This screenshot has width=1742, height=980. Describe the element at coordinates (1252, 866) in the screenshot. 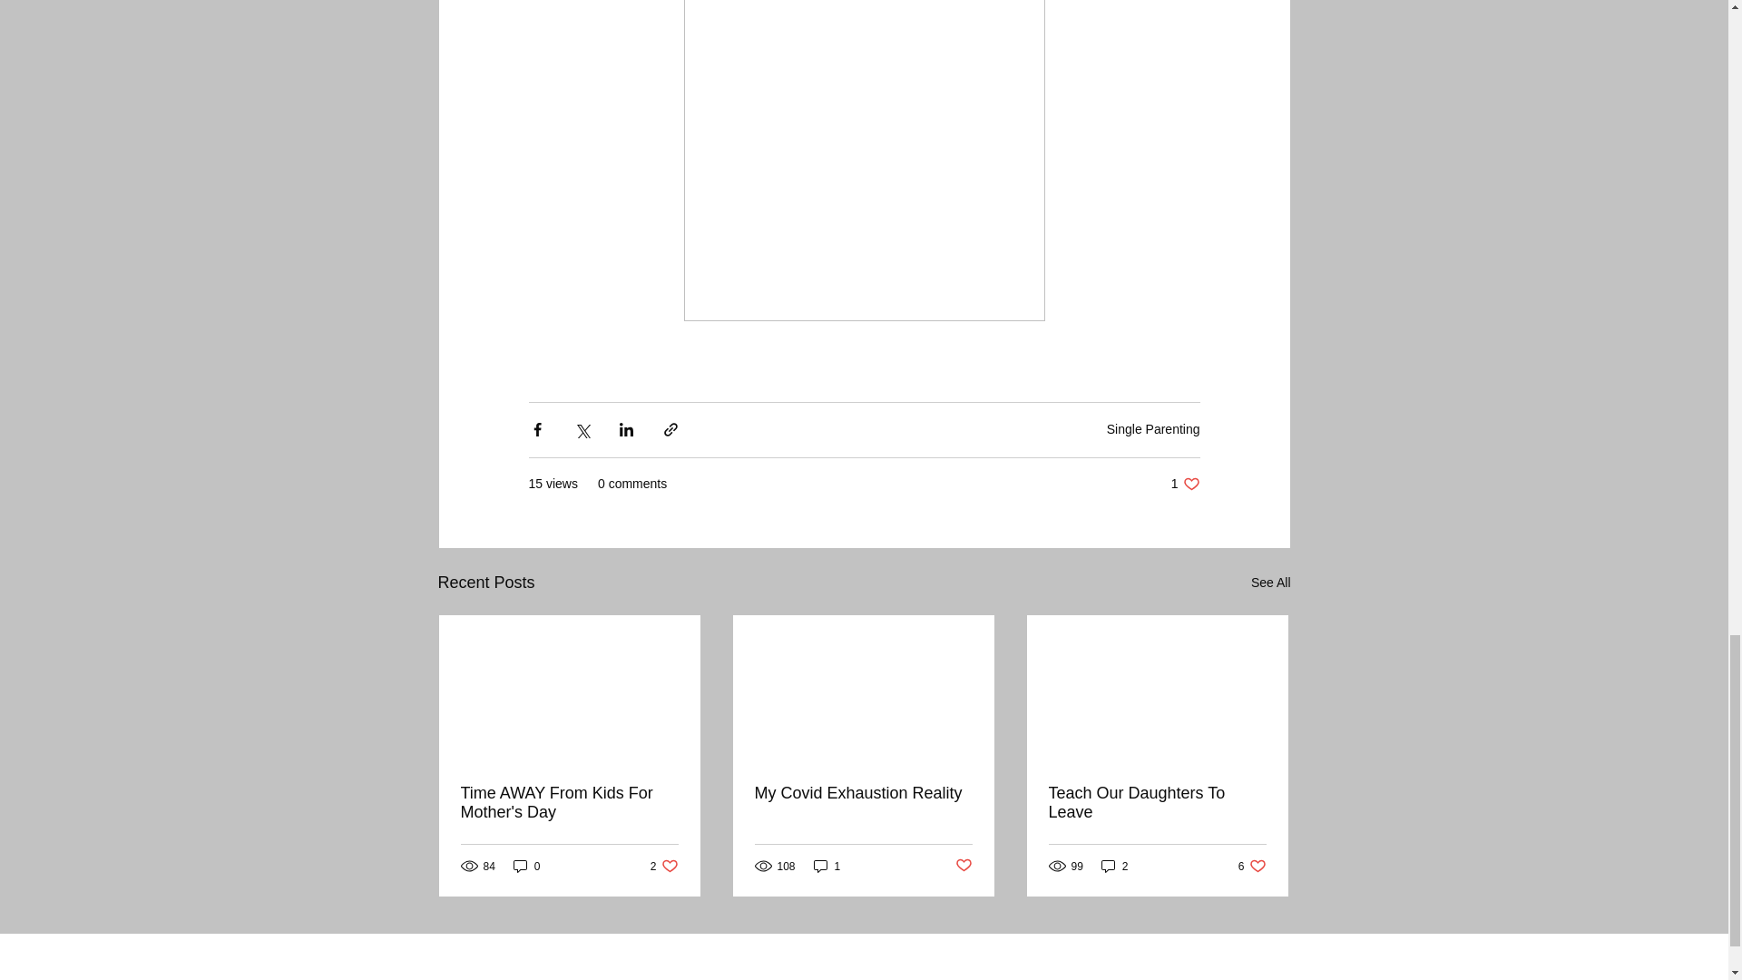

I see `1` at that location.